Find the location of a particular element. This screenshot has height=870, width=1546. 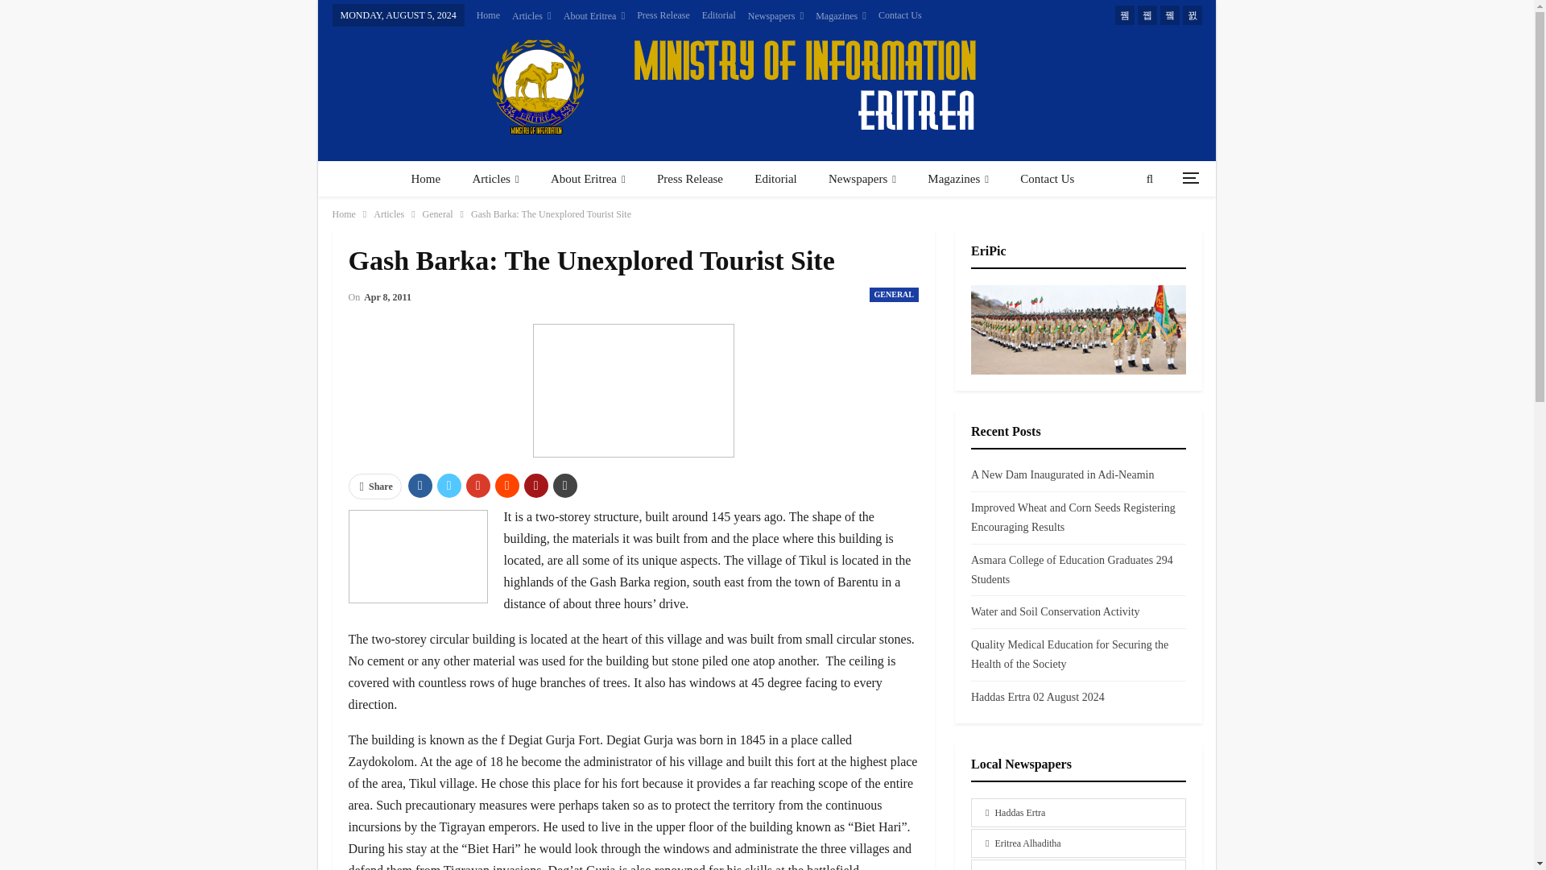

Magazines is located at coordinates (841, 16).